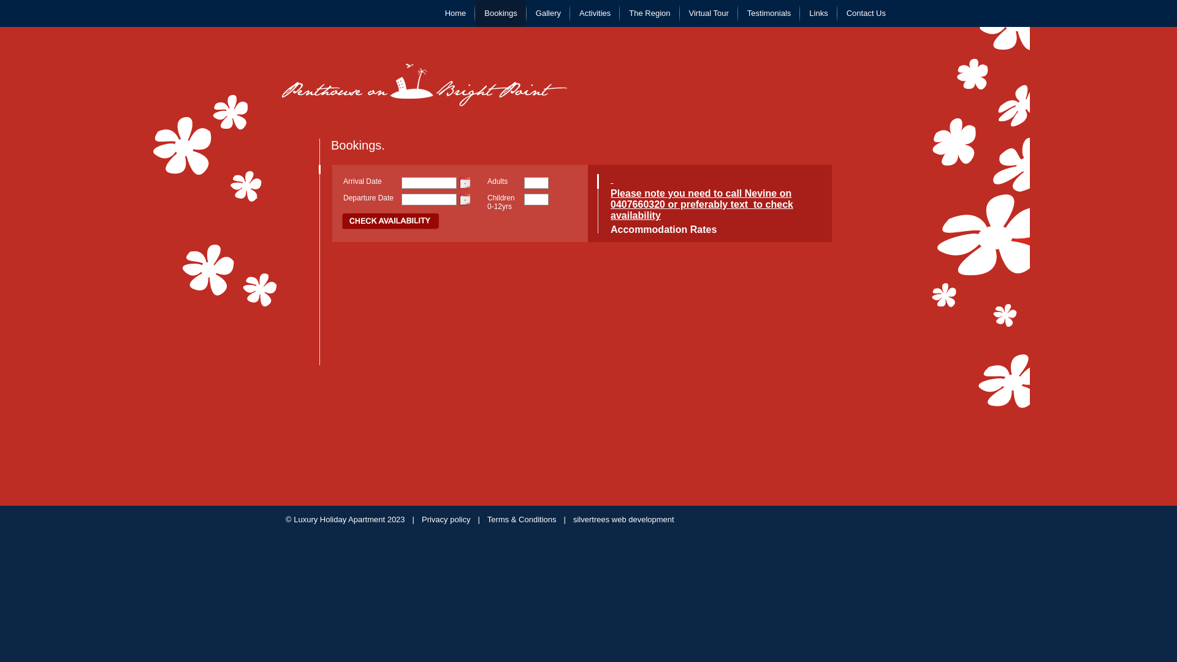 This screenshot has width=1177, height=662. Describe the element at coordinates (595, 13) in the screenshot. I see `Activities` at that location.